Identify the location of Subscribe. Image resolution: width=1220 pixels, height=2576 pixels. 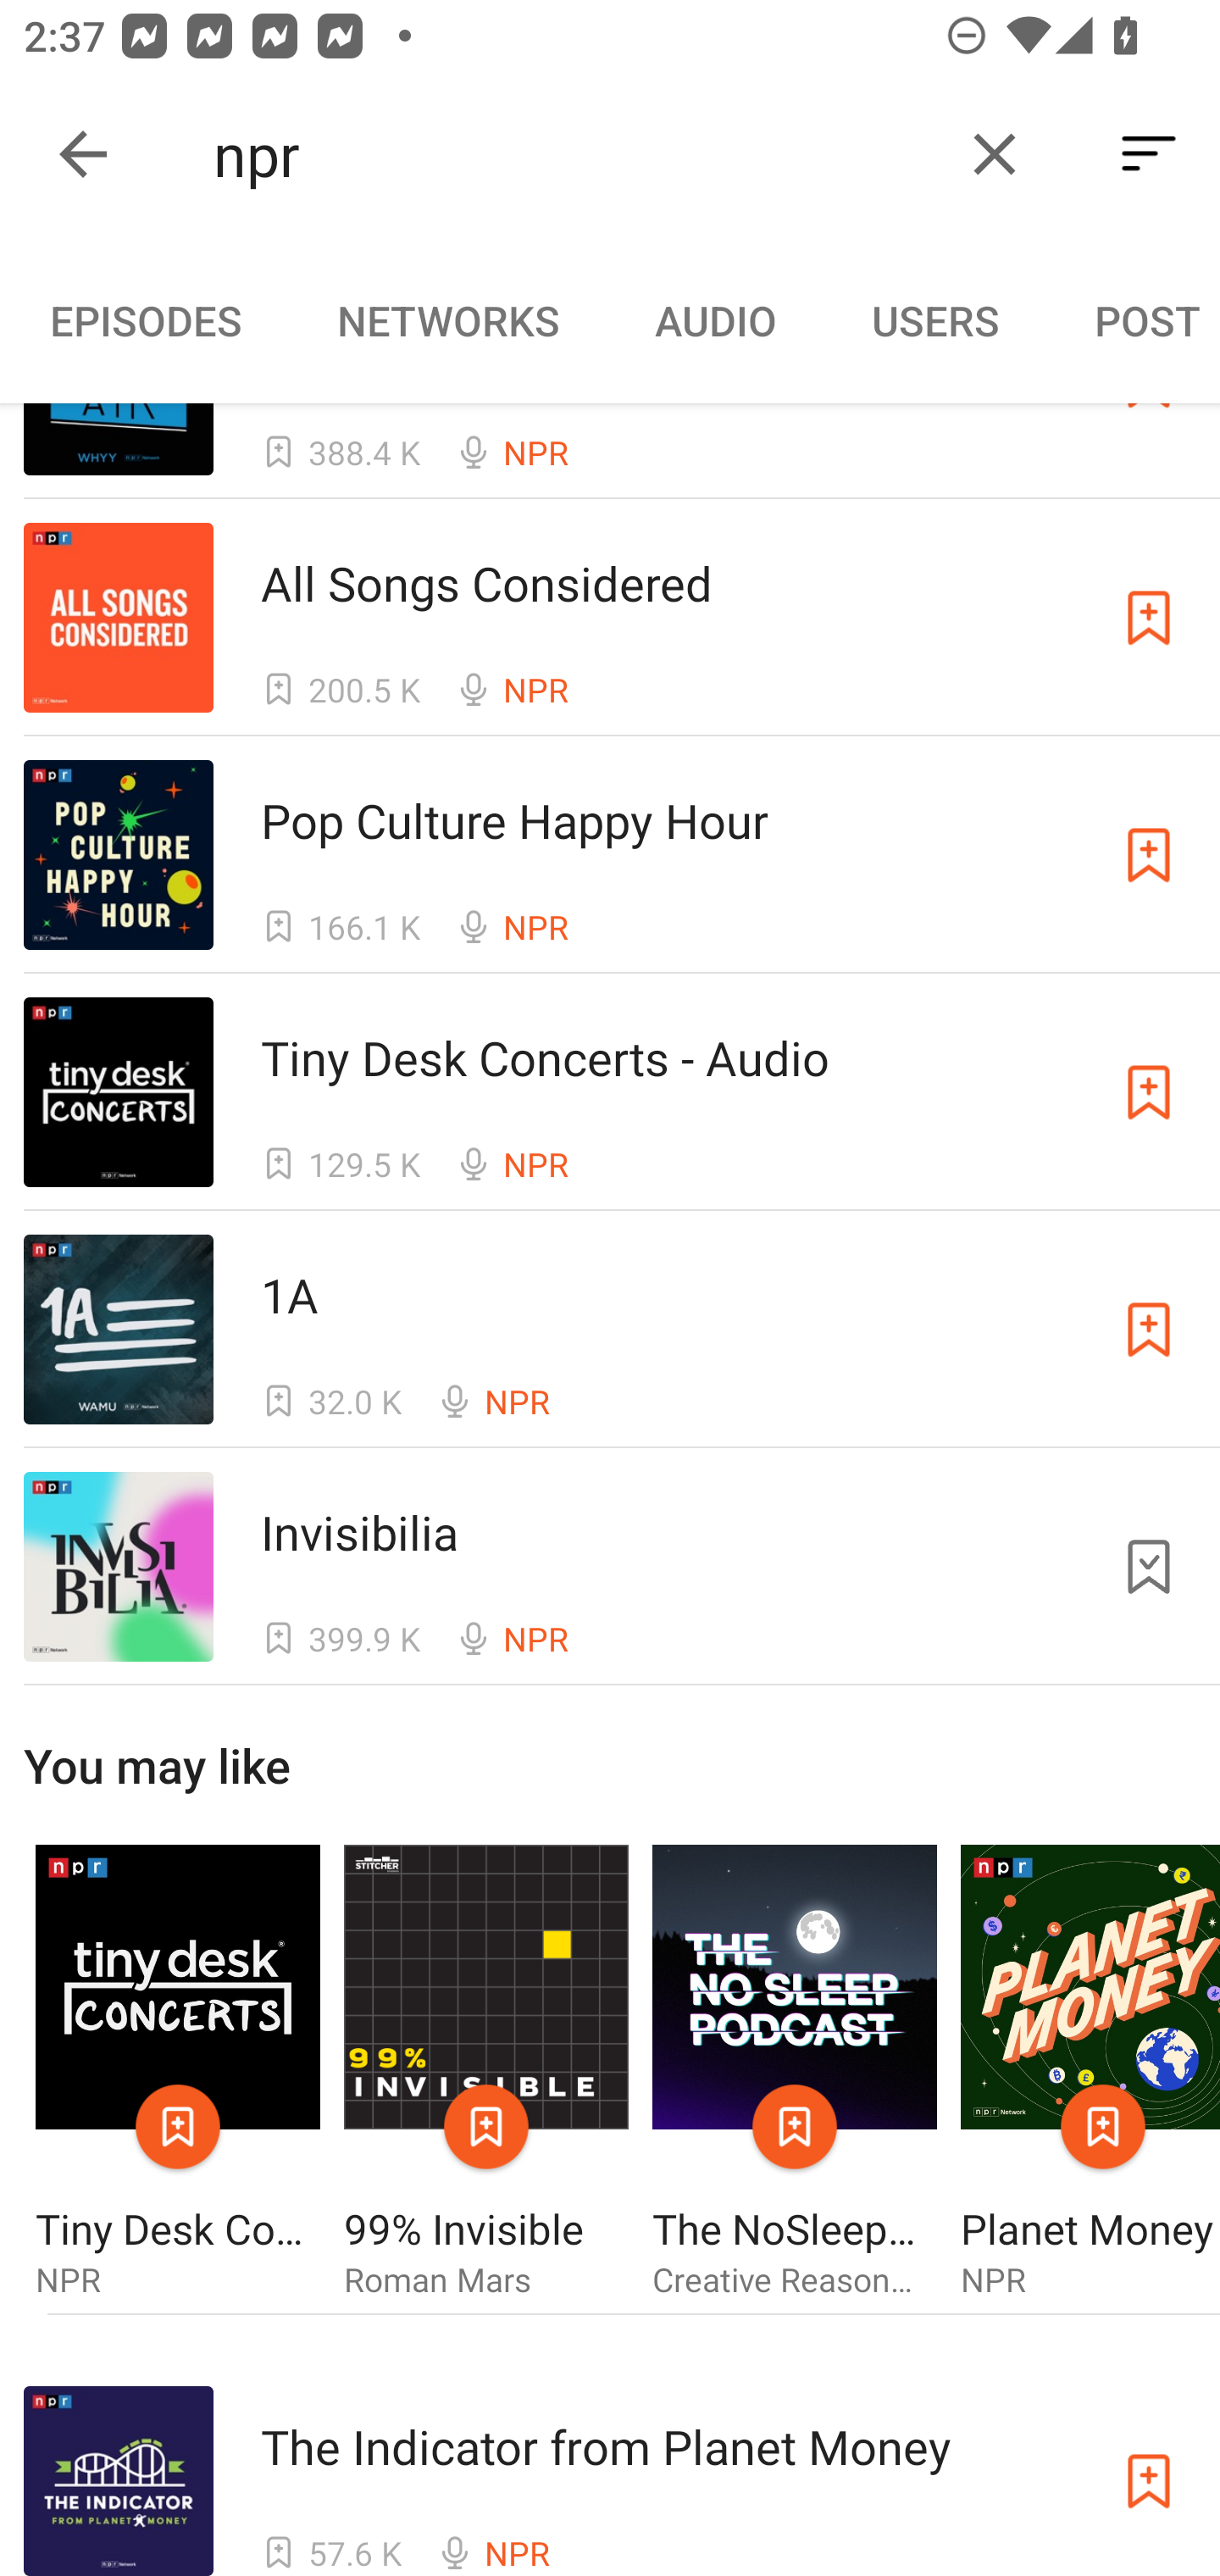
(1149, 2481).